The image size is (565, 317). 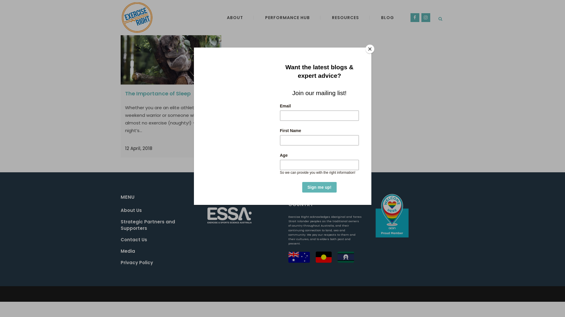 What do you see at coordinates (171, 51) in the screenshot?
I see `The Importance of Sleep` at bounding box center [171, 51].